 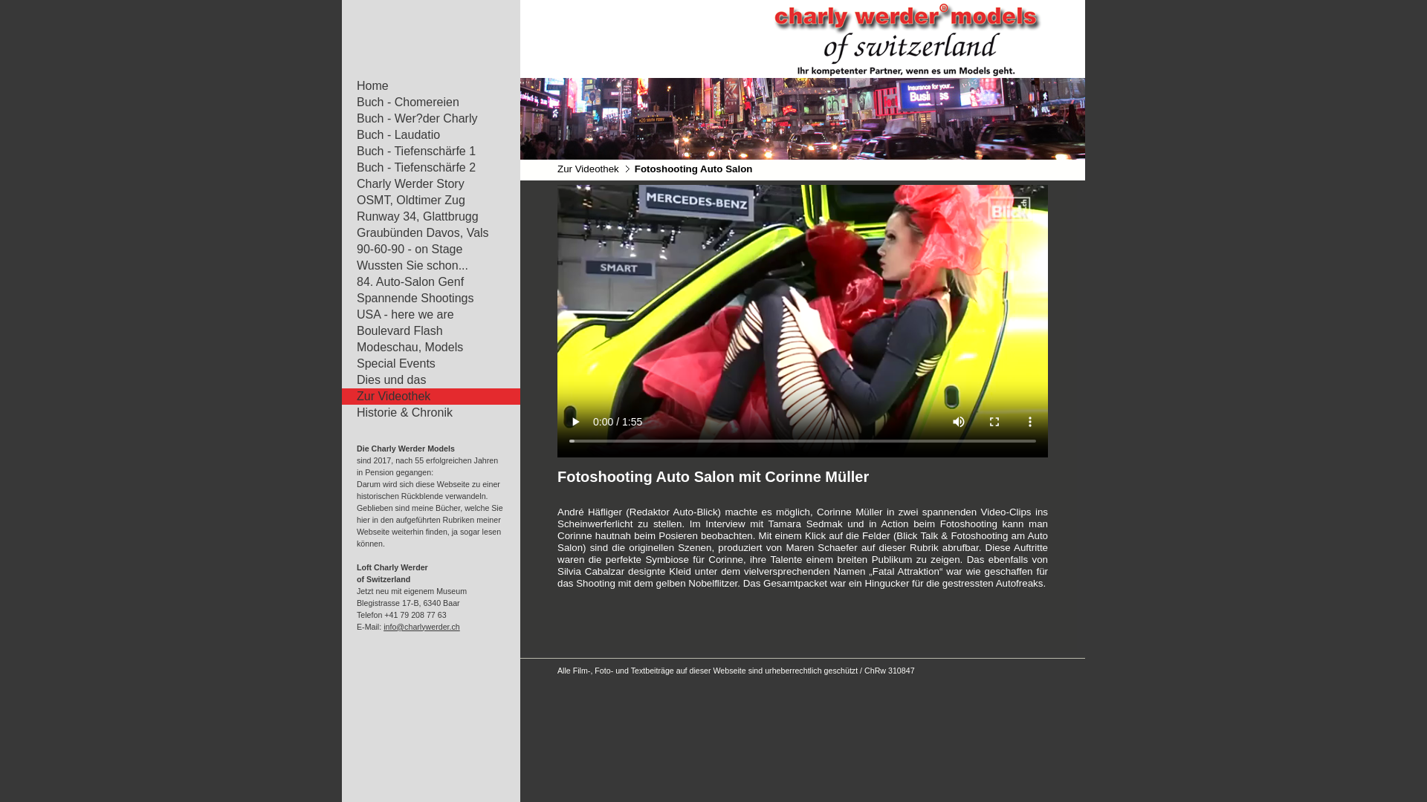 What do you see at coordinates (424, 119) in the screenshot?
I see `Buch - Wer?der Charly` at bounding box center [424, 119].